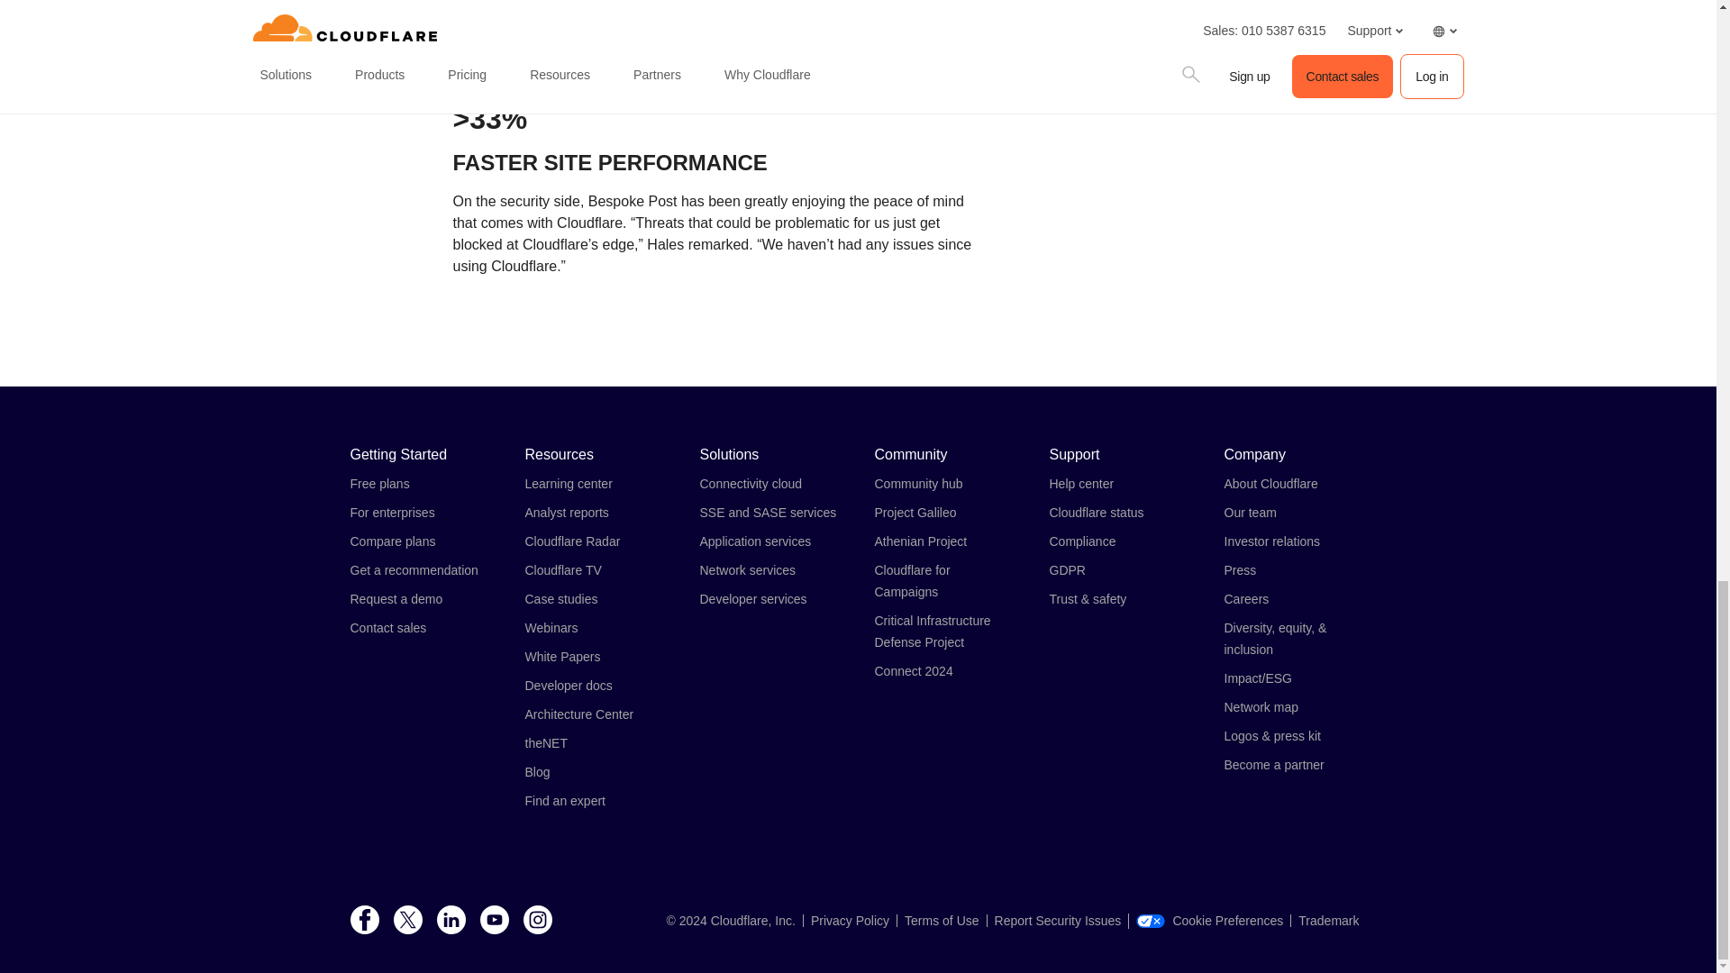 The image size is (1730, 973). Describe the element at coordinates (407, 921) in the screenshot. I see `X` at that location.